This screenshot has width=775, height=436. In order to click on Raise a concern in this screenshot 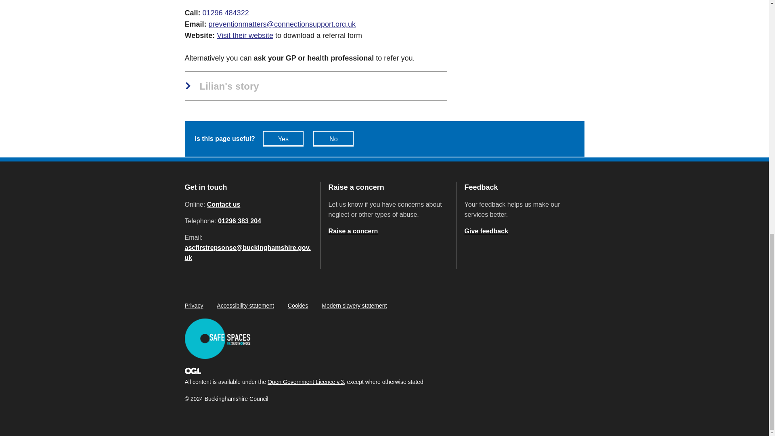, I will do `click(353, 231)`.